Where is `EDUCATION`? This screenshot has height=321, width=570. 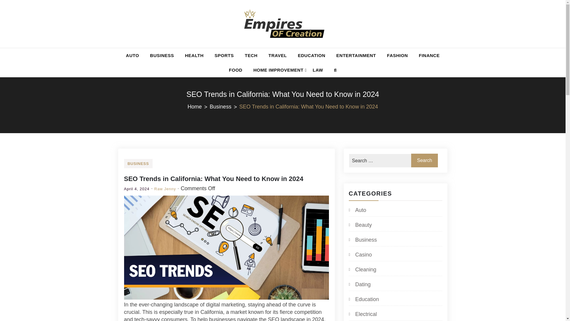
EDUCATION is located at coordinates (311, 55).